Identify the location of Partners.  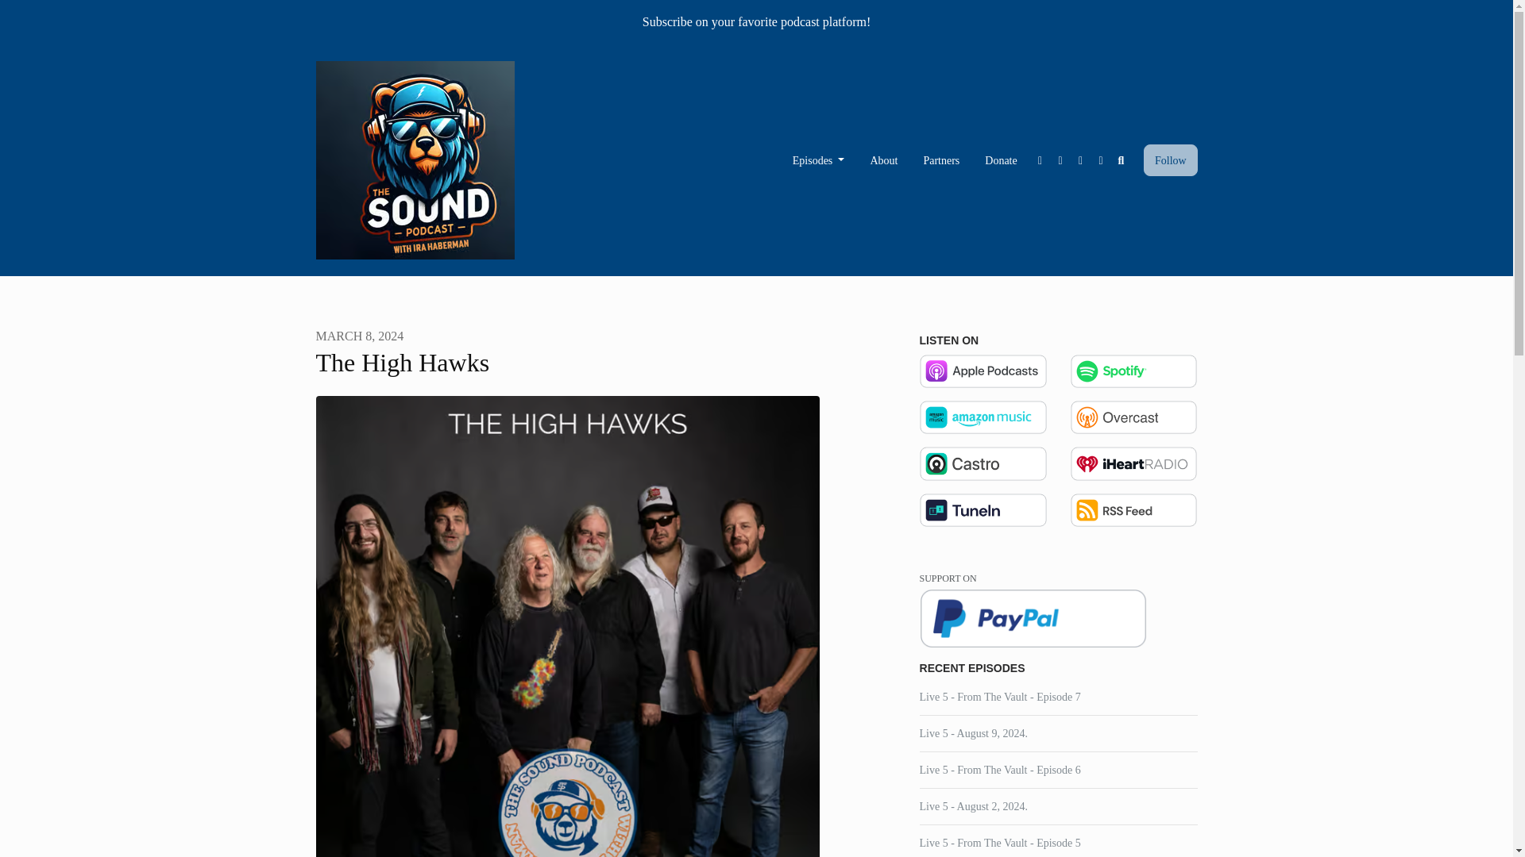
(941, 160).